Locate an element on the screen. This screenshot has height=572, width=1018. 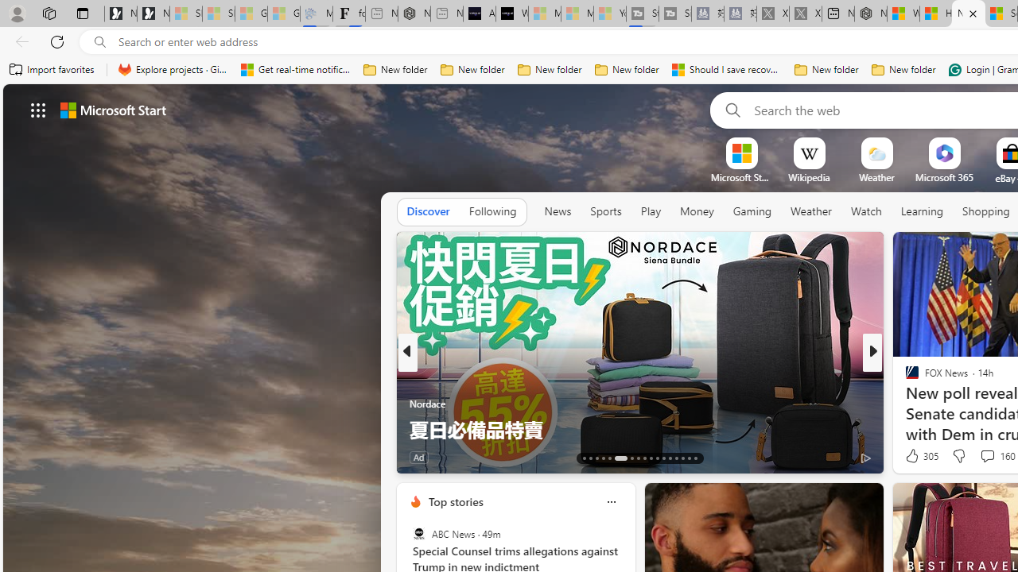
More options is located at coordinates (611, 501).